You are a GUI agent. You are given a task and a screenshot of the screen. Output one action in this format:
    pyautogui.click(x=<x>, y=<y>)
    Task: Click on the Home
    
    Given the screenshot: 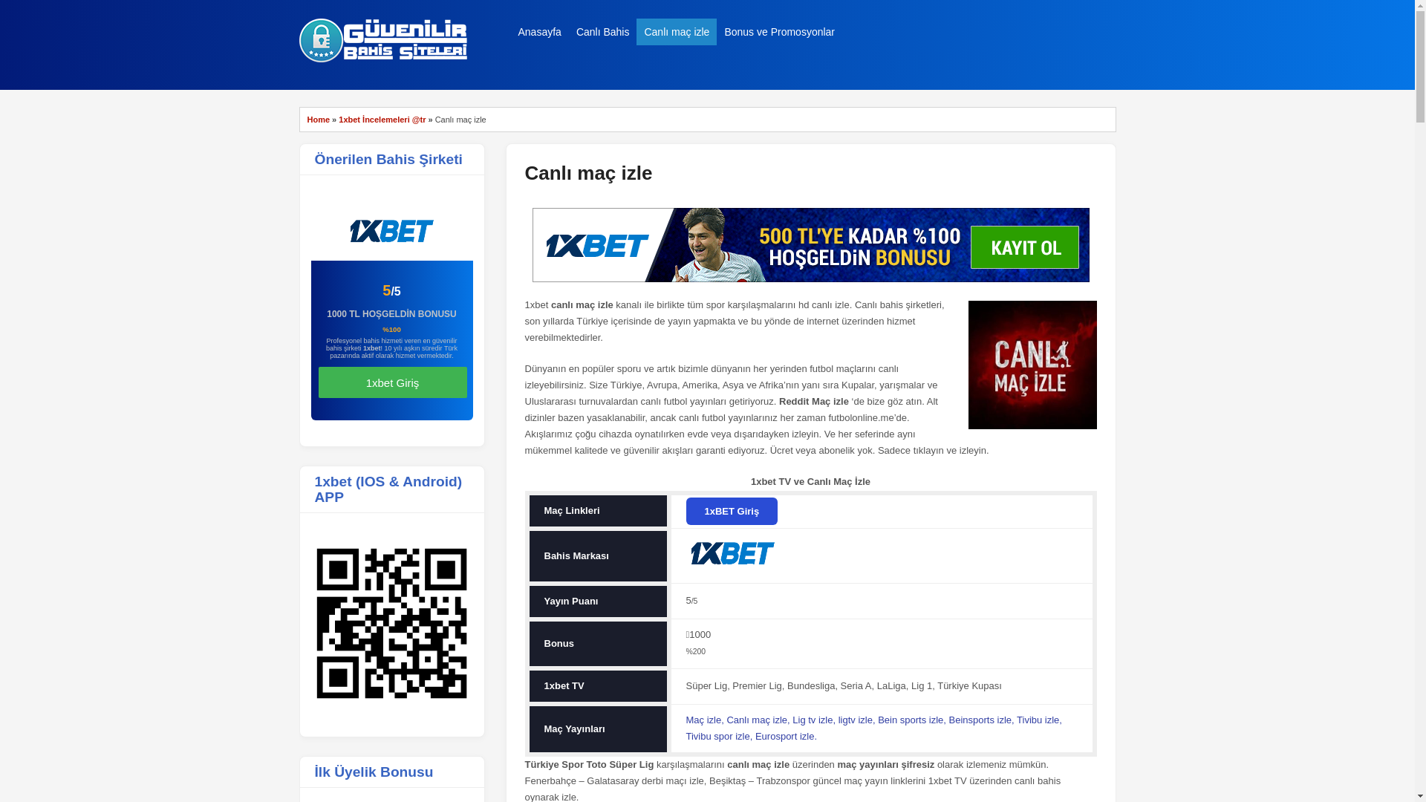 What is the action you would take?
    pyautogui.click(x=319, y=120)
    